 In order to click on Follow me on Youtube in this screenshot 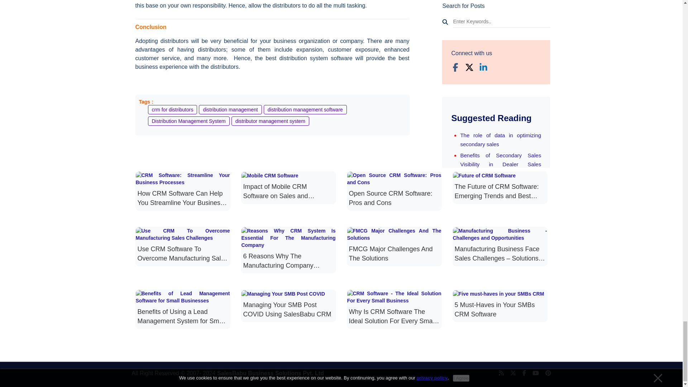, I will do `click(532, 373)`.